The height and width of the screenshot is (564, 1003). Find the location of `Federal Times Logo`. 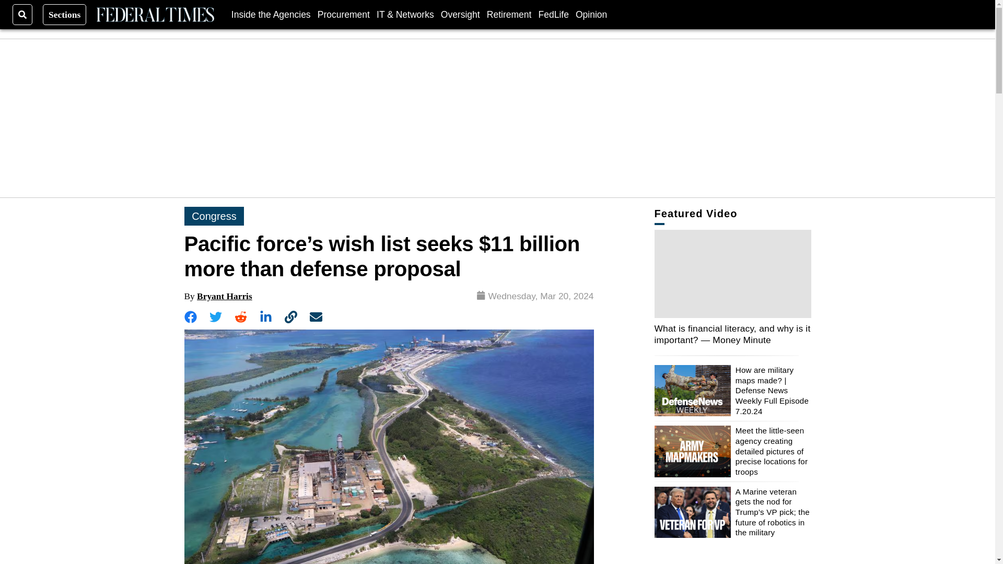

Federal Times Logo is located at coordinates (155, 15).